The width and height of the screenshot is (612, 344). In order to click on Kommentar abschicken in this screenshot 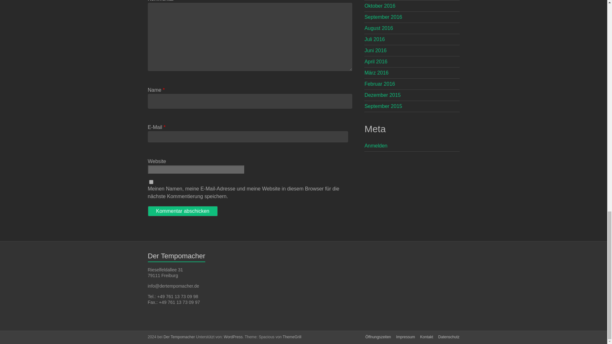, I will do `click(183, 211)`.